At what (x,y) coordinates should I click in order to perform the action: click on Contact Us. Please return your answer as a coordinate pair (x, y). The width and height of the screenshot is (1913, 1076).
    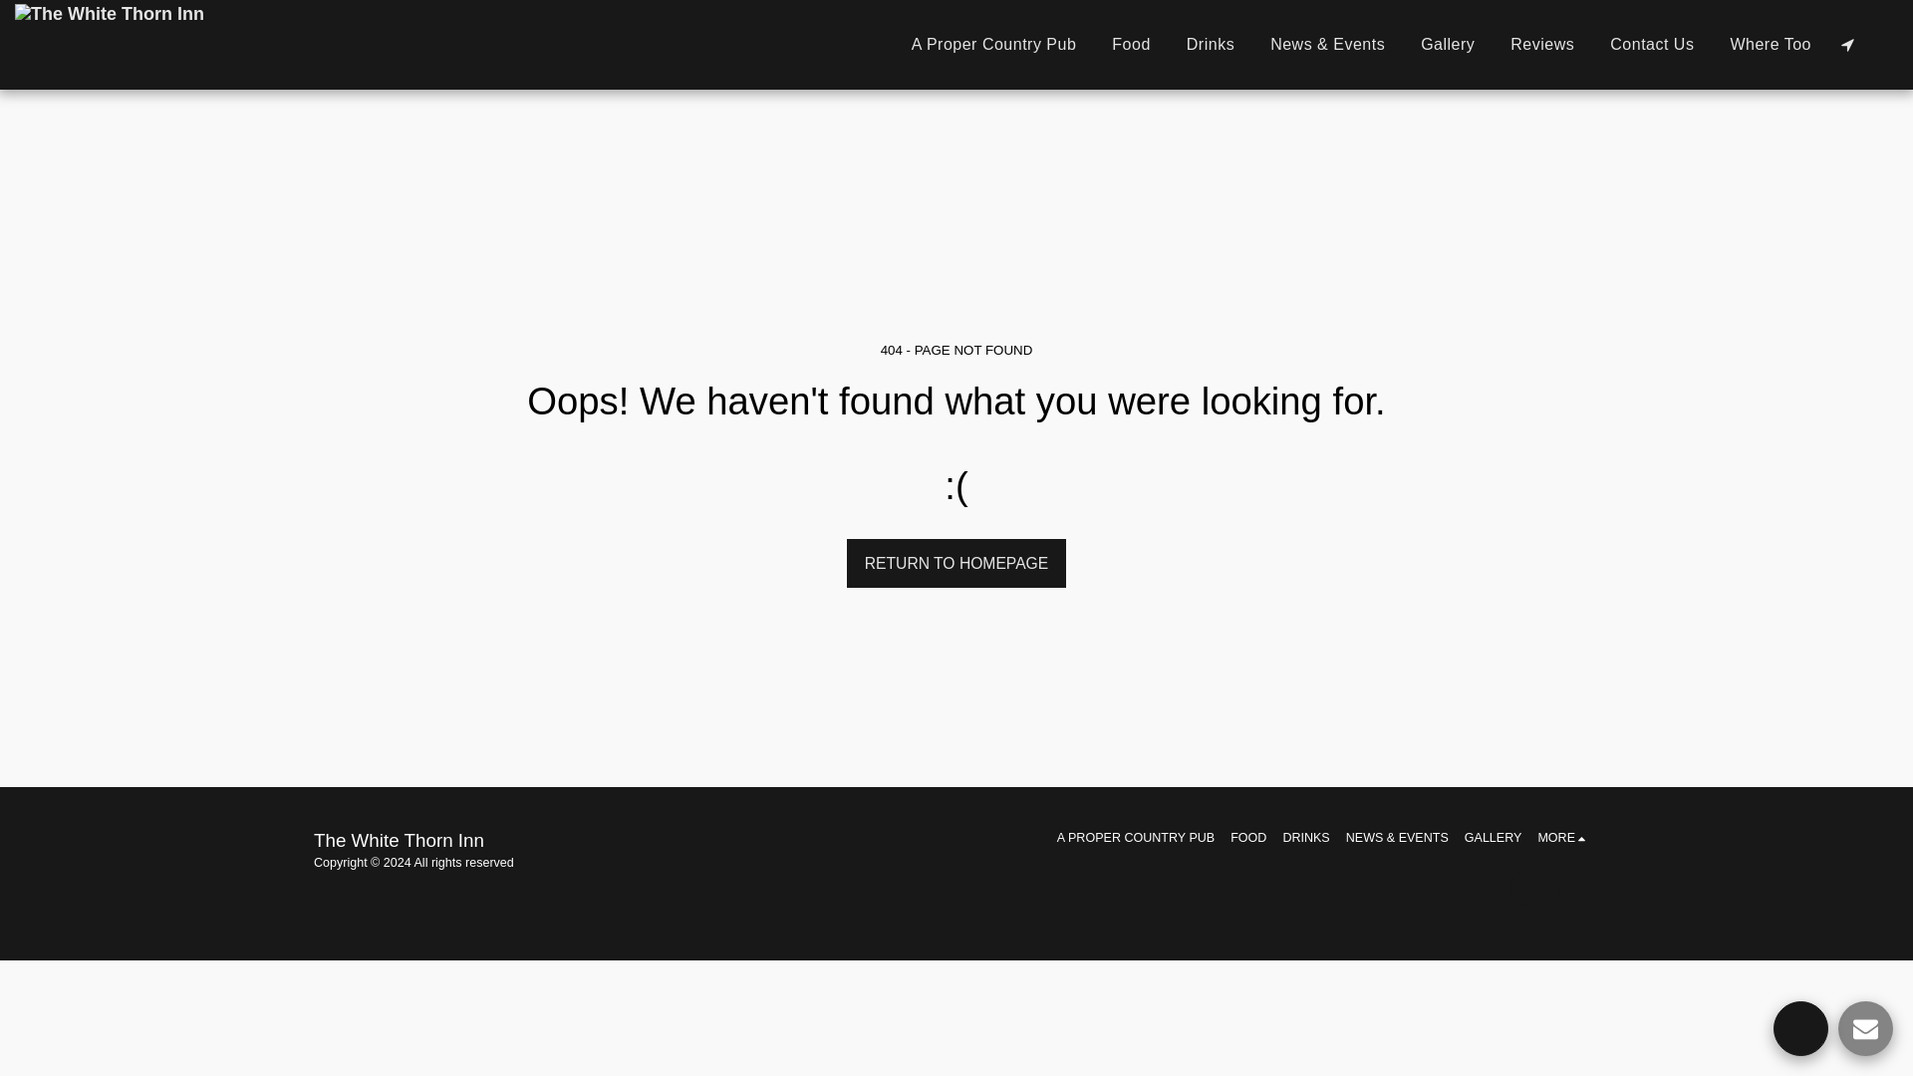
    Looking at the image, I should click on (1652, 44).